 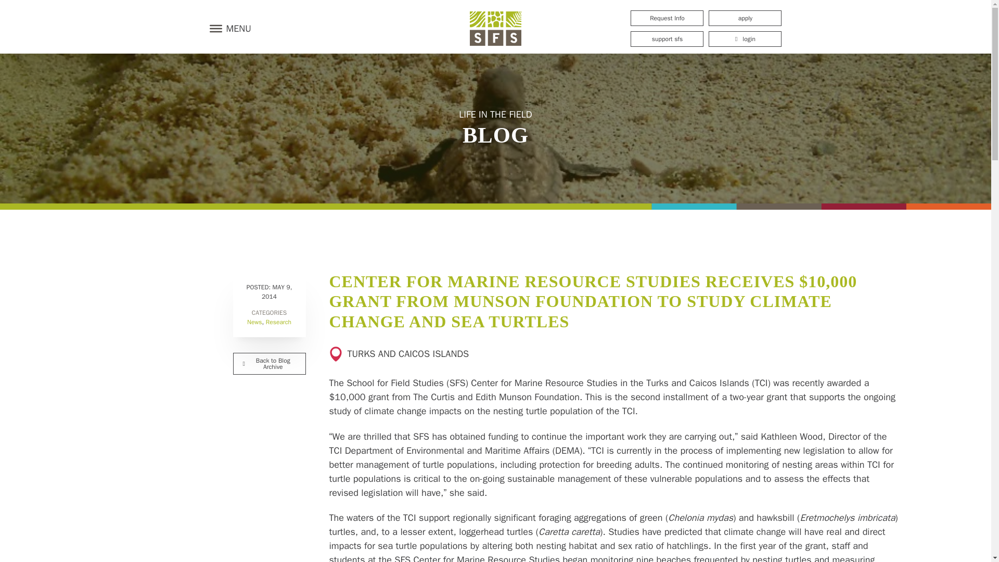 What do you see at coordinates (667, 39) in the screenshot?
I see `support sfs` at bounding box center [667, 39].